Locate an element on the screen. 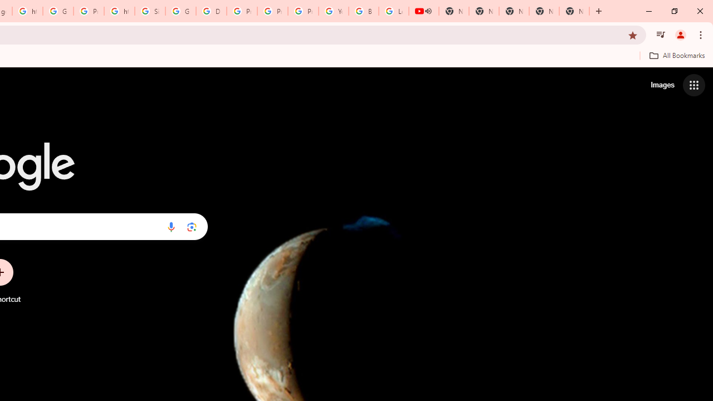 Image resolution: width=713 pixels, height=401 pixels. YouTube is located at coordinates (333, 11).